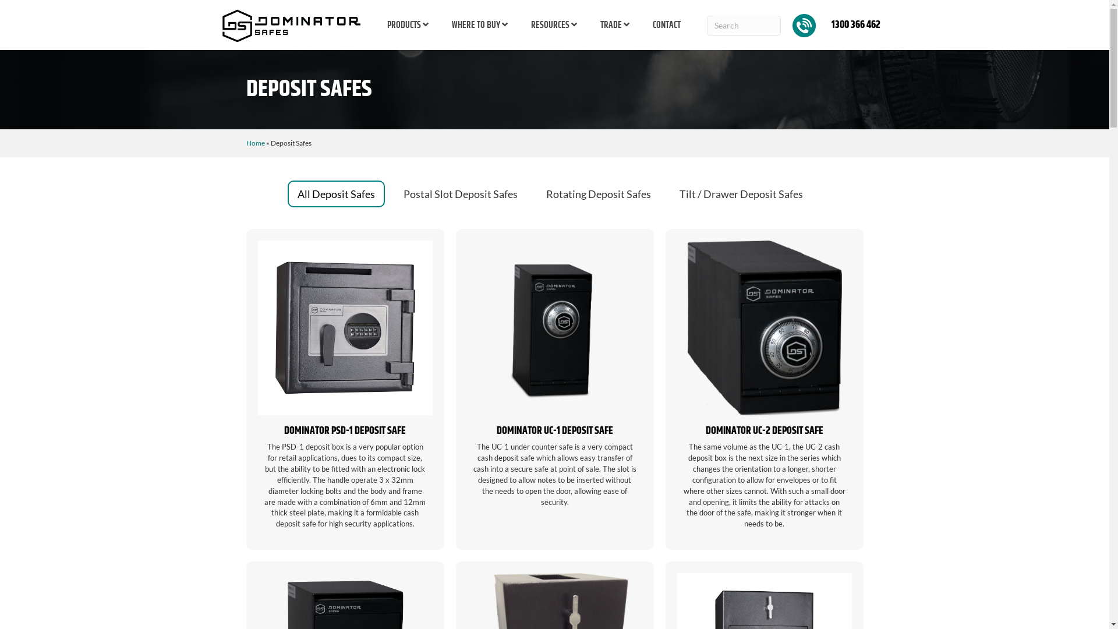  What do you see at coordinates (764, 328) in the screenshot?
I see `UC-2C` at bounding box center [764, 328].